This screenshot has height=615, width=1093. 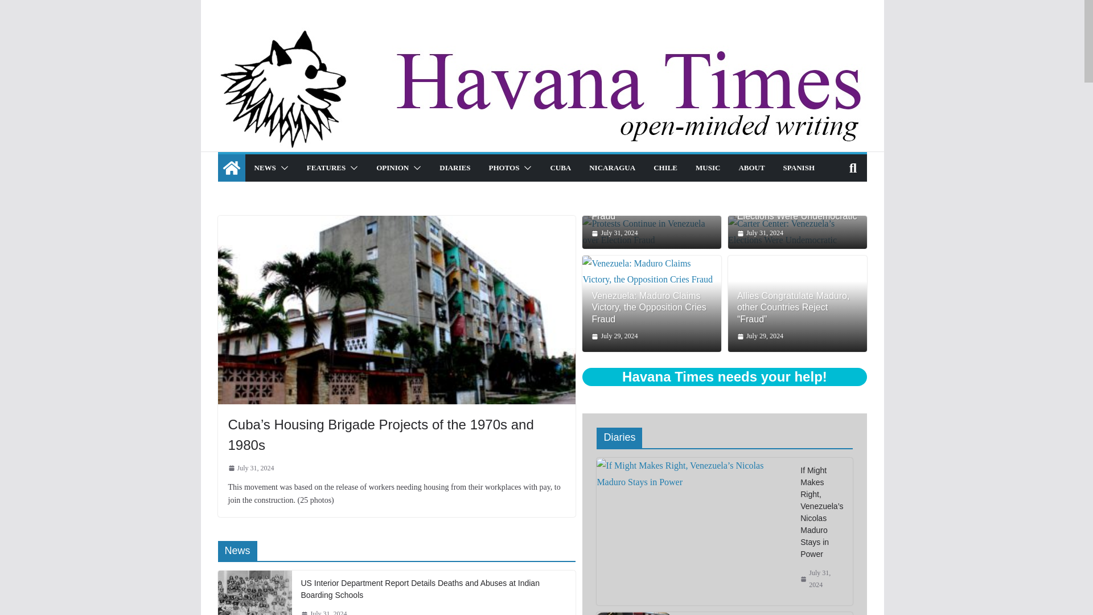 I want to click on CHILE, so click(x=665, y=167).